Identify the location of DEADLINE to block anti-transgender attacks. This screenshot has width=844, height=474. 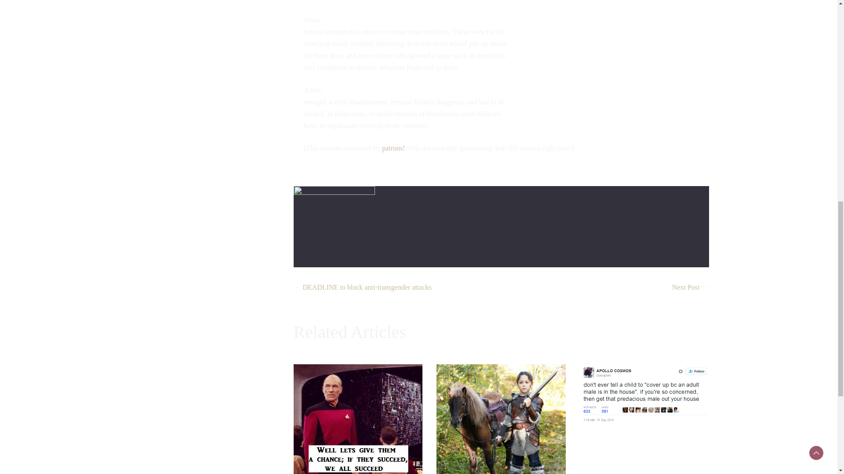
(367, 287).